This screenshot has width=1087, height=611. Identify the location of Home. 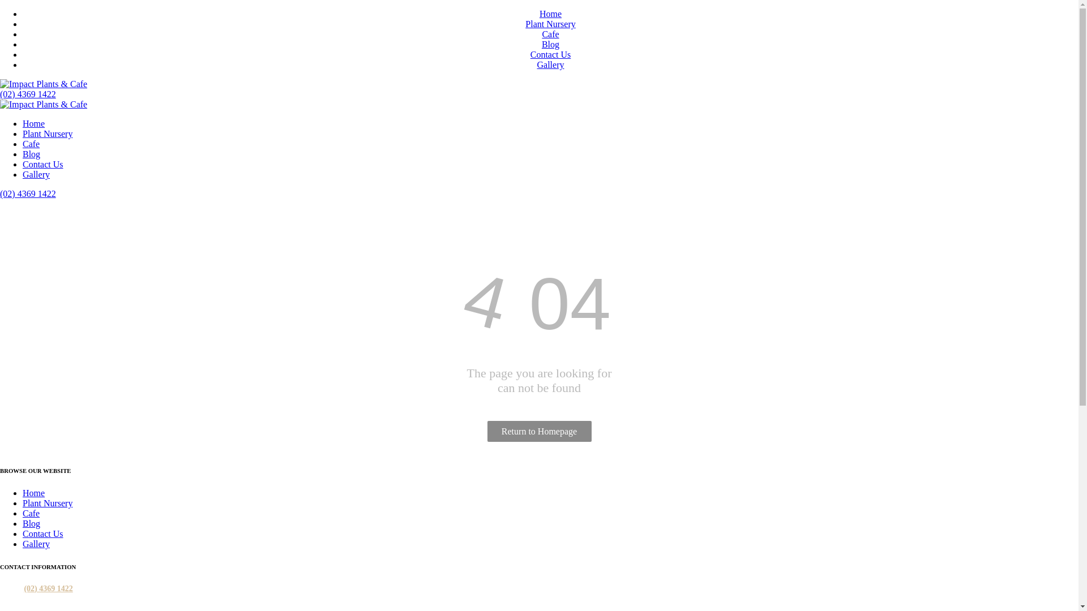
(34, 123).